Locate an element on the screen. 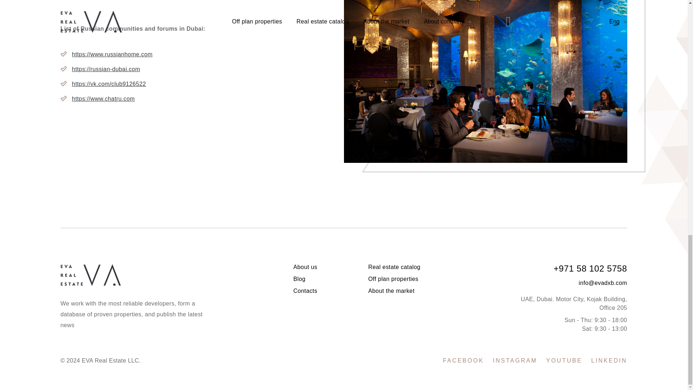 This screenshot has height=390, width=693. About the market is located at coordinates (391, 291).